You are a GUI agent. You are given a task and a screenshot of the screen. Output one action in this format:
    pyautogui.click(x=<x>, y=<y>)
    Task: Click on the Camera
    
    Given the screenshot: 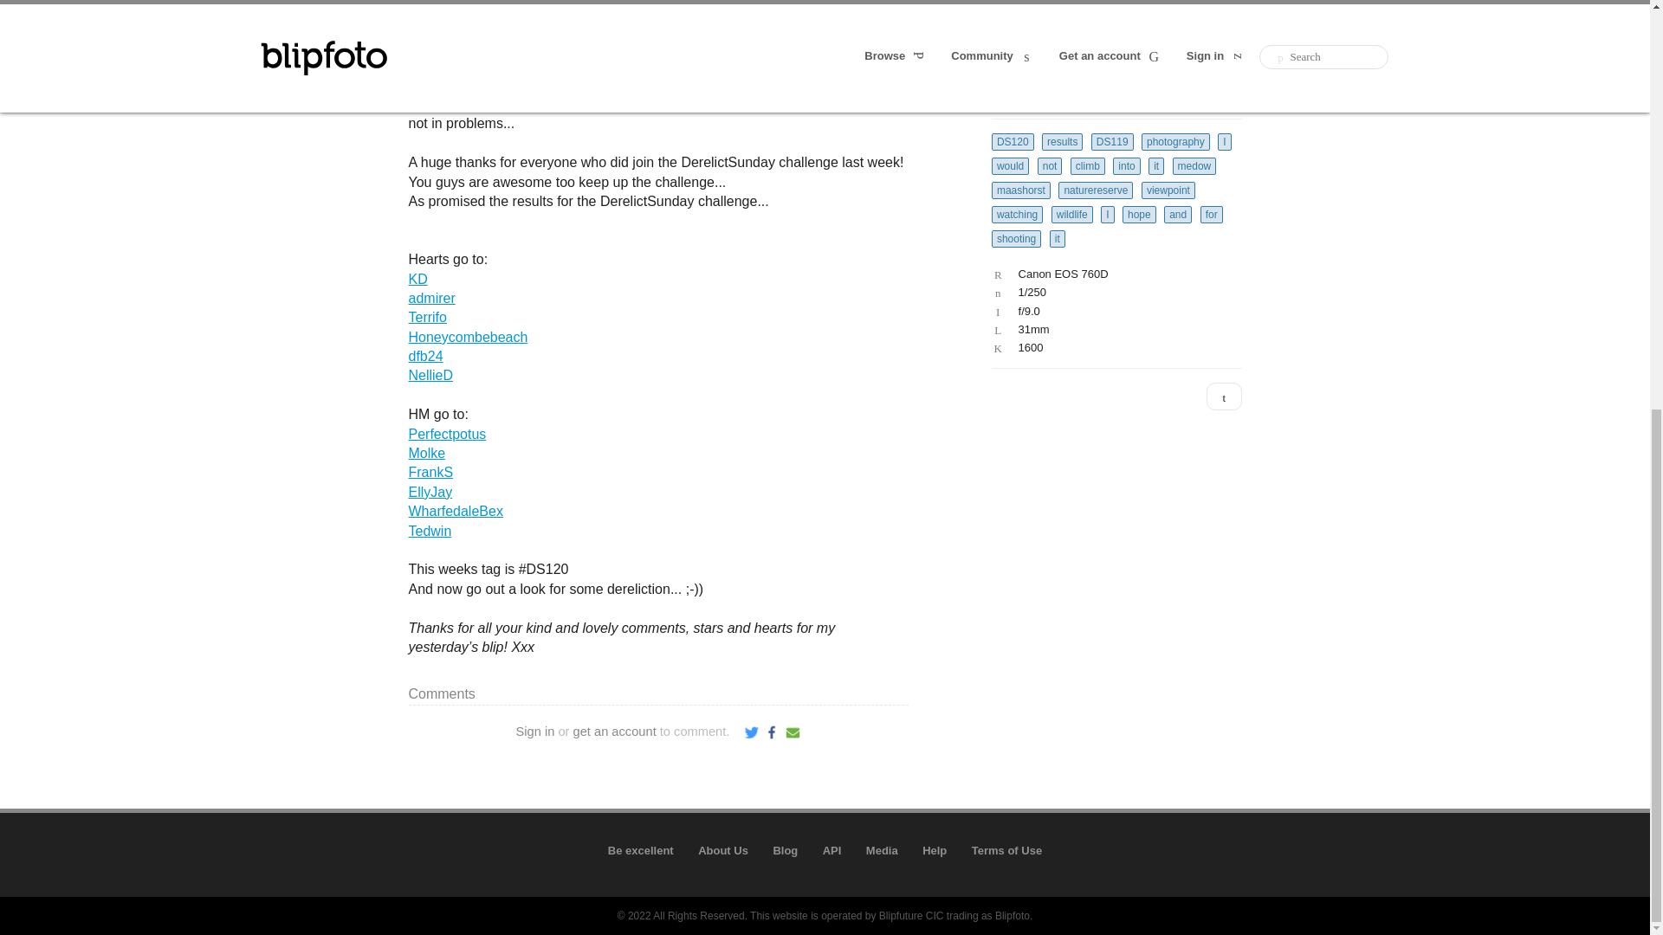 What is the action you would take?
    pyautogui.click(x=1112, y=274)
    